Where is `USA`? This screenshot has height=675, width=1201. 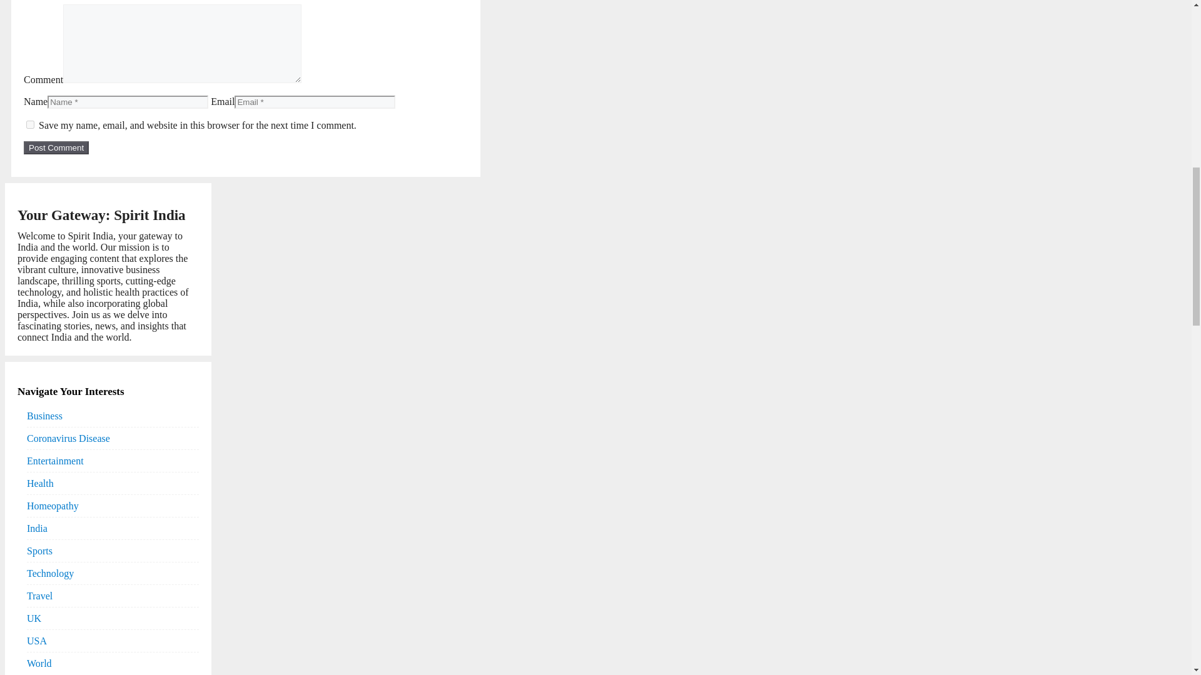
USA is located at coordinates (36, 641).